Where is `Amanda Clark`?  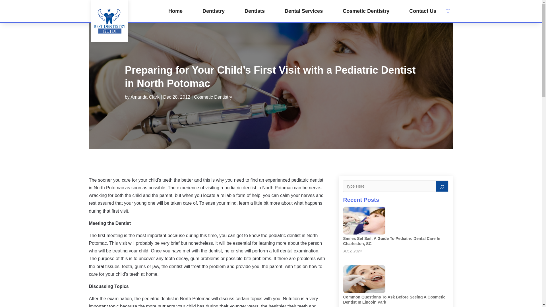
Amanda Clark is located at coordinates (145, 97).